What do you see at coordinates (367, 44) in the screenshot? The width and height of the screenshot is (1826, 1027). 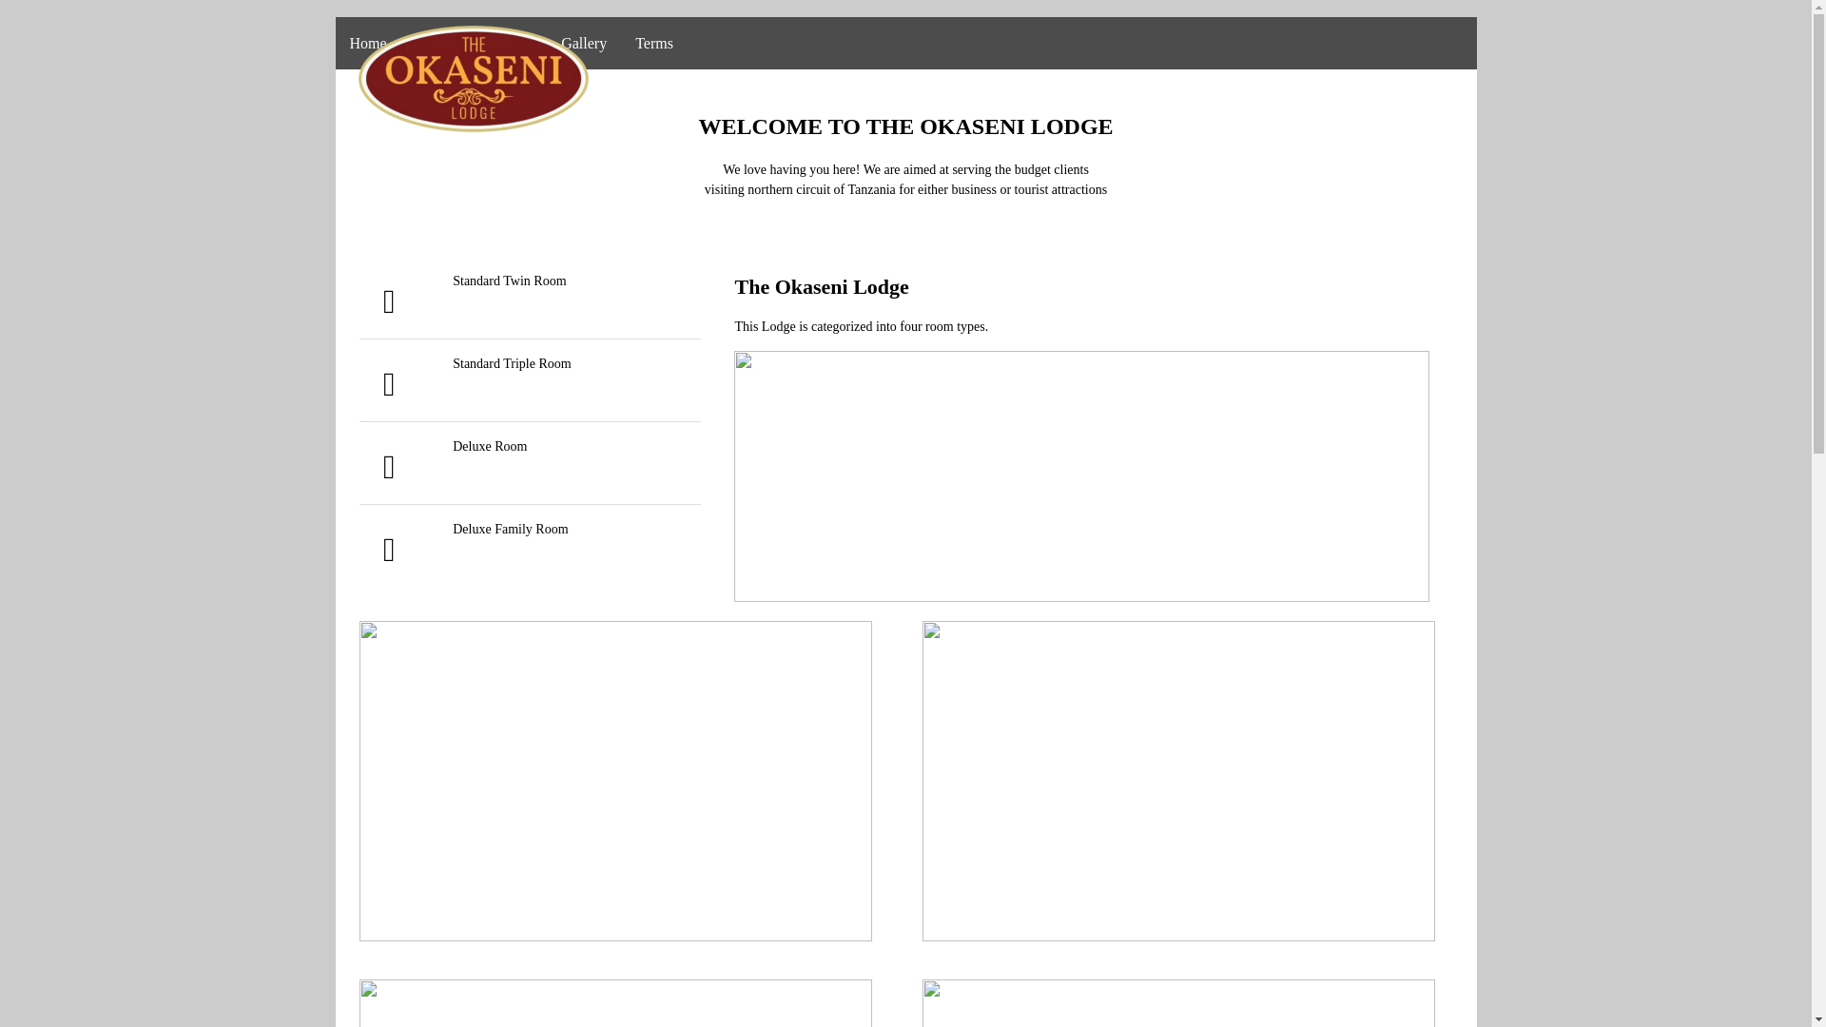 I see `Home` at bounding box center [367, 44].